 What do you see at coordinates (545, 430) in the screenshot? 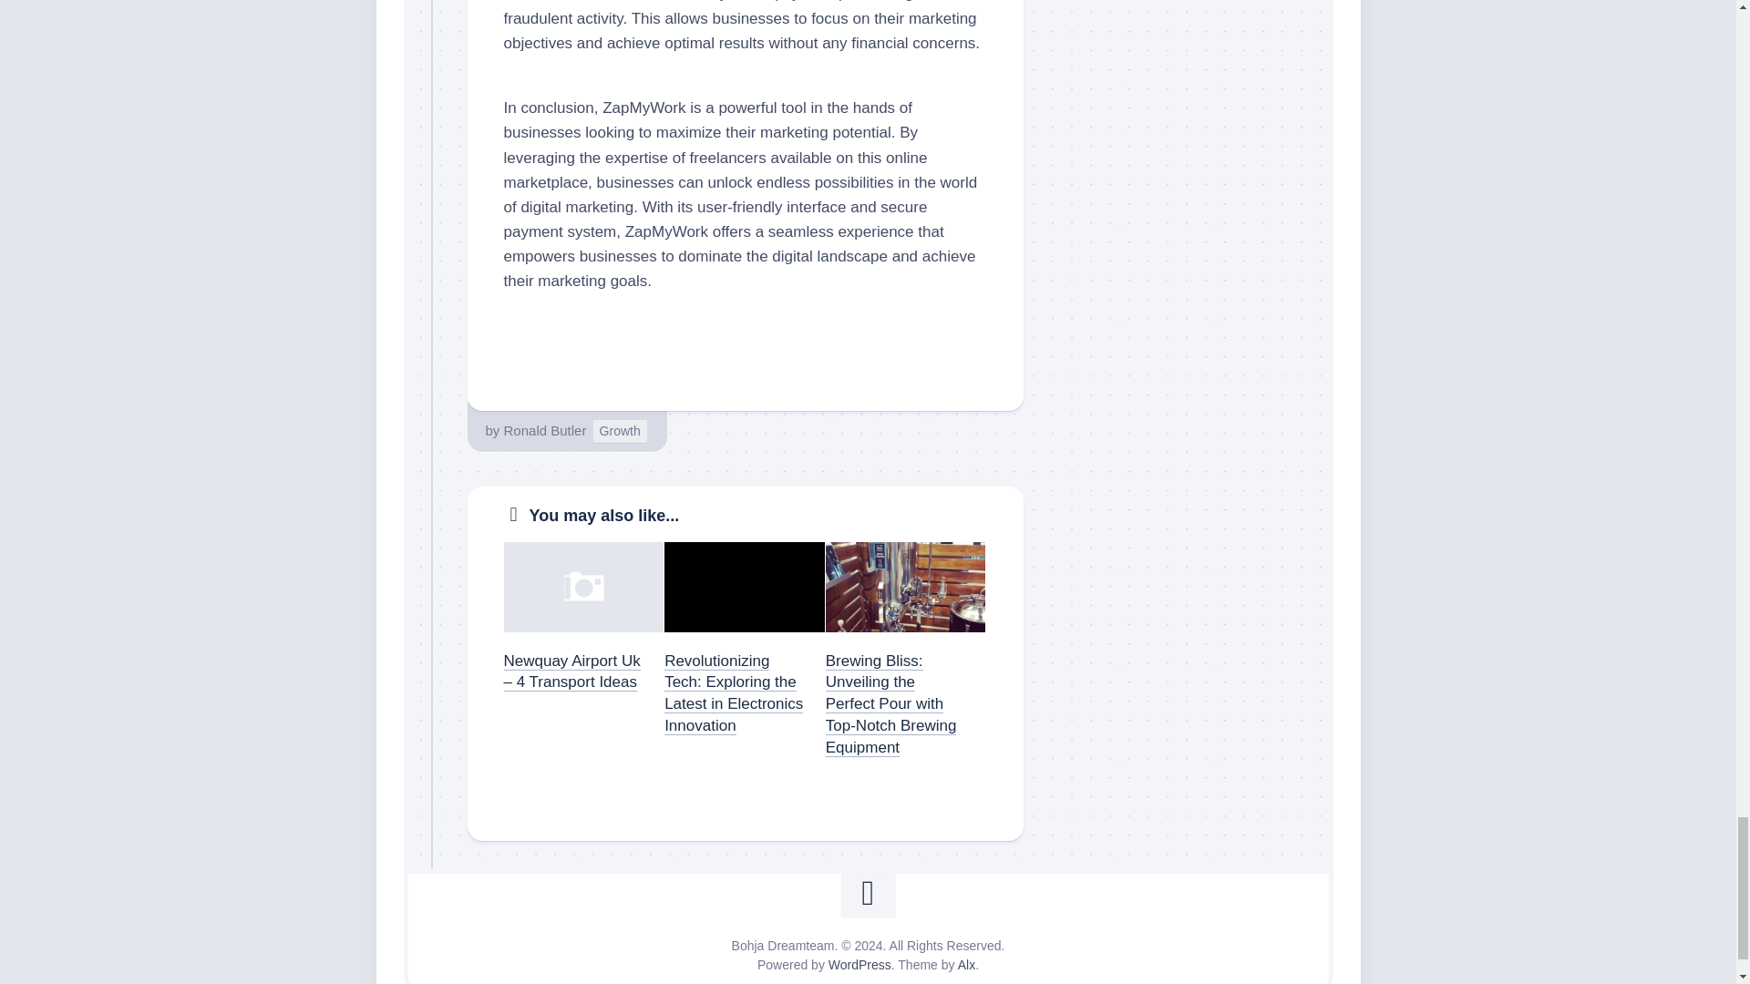
I see `Ronald Butler` at bounding box center [545, 430].